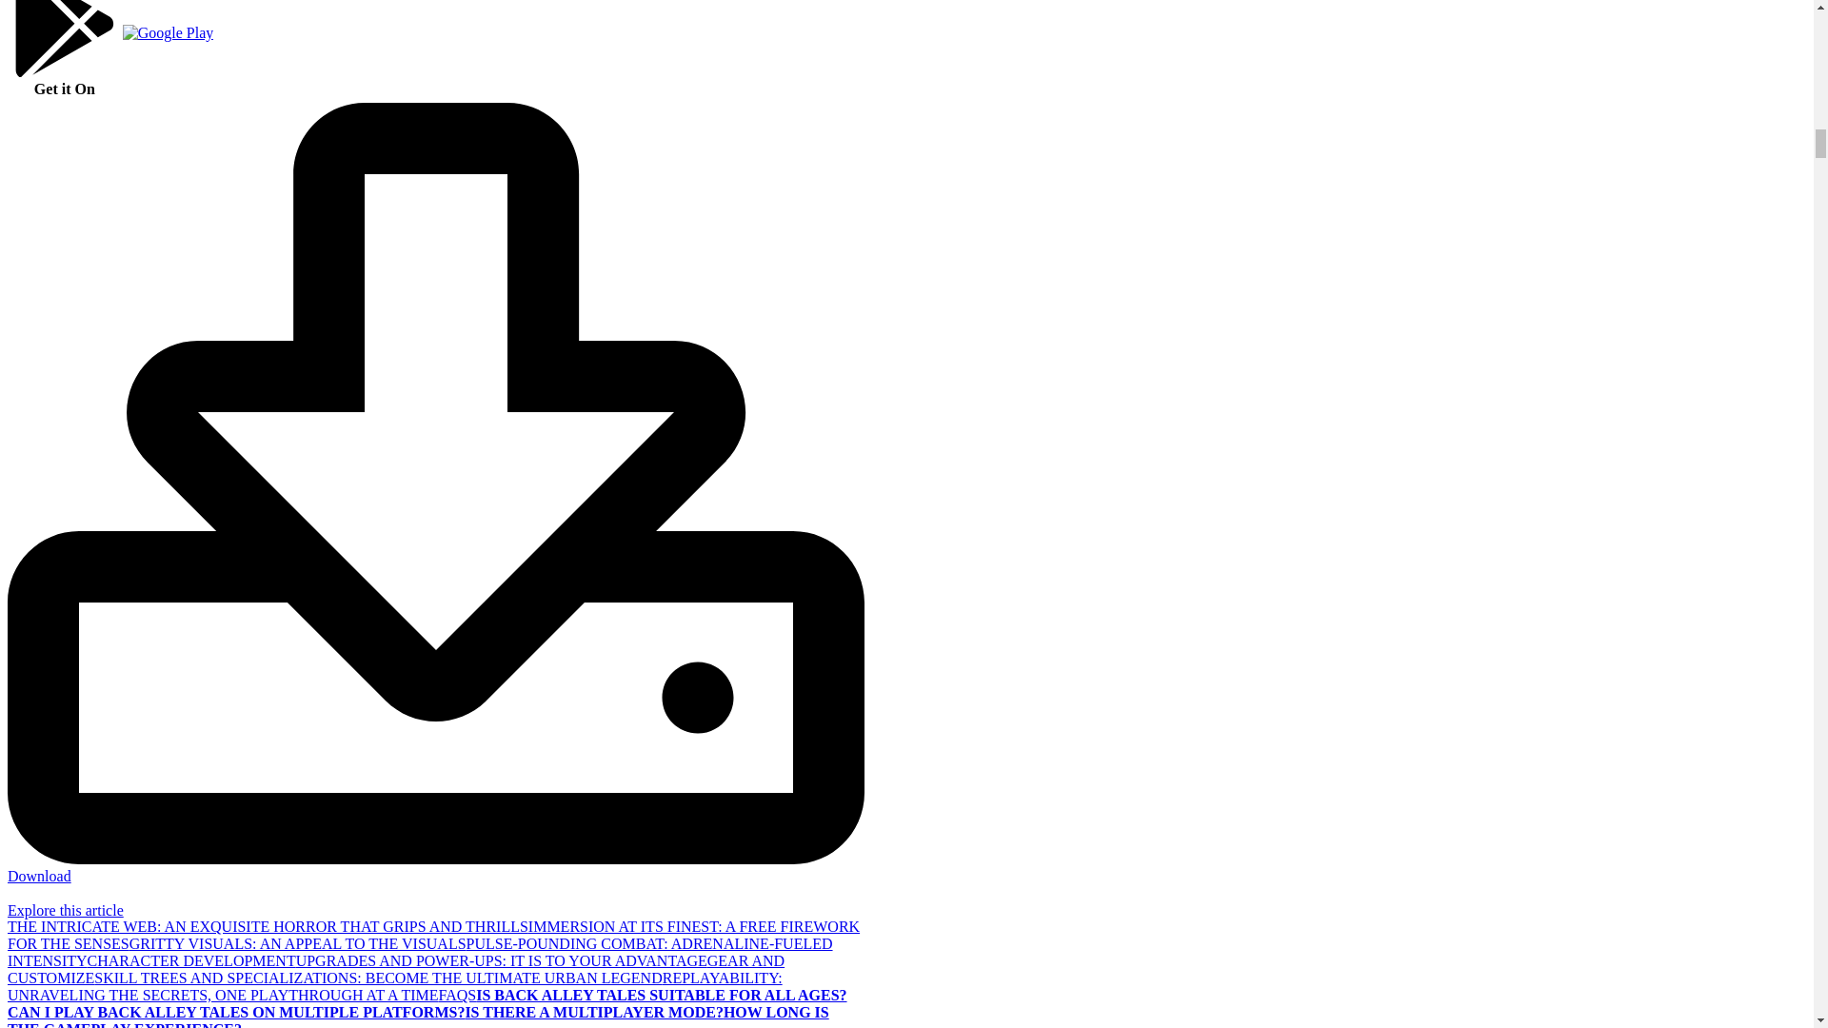  I want to click on GRITTY VISUALS: AN APPEAL TO THE VISUALS, so click(297, 943).